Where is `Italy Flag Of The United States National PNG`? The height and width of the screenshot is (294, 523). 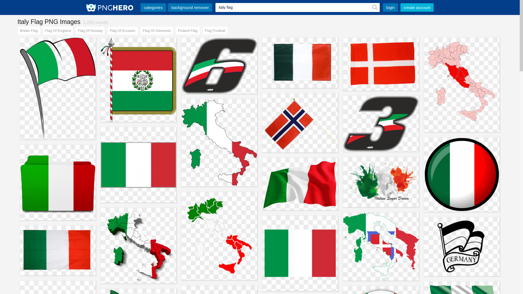 Italy Flag Of The United States National PNG is located at coordinates (300, 253).